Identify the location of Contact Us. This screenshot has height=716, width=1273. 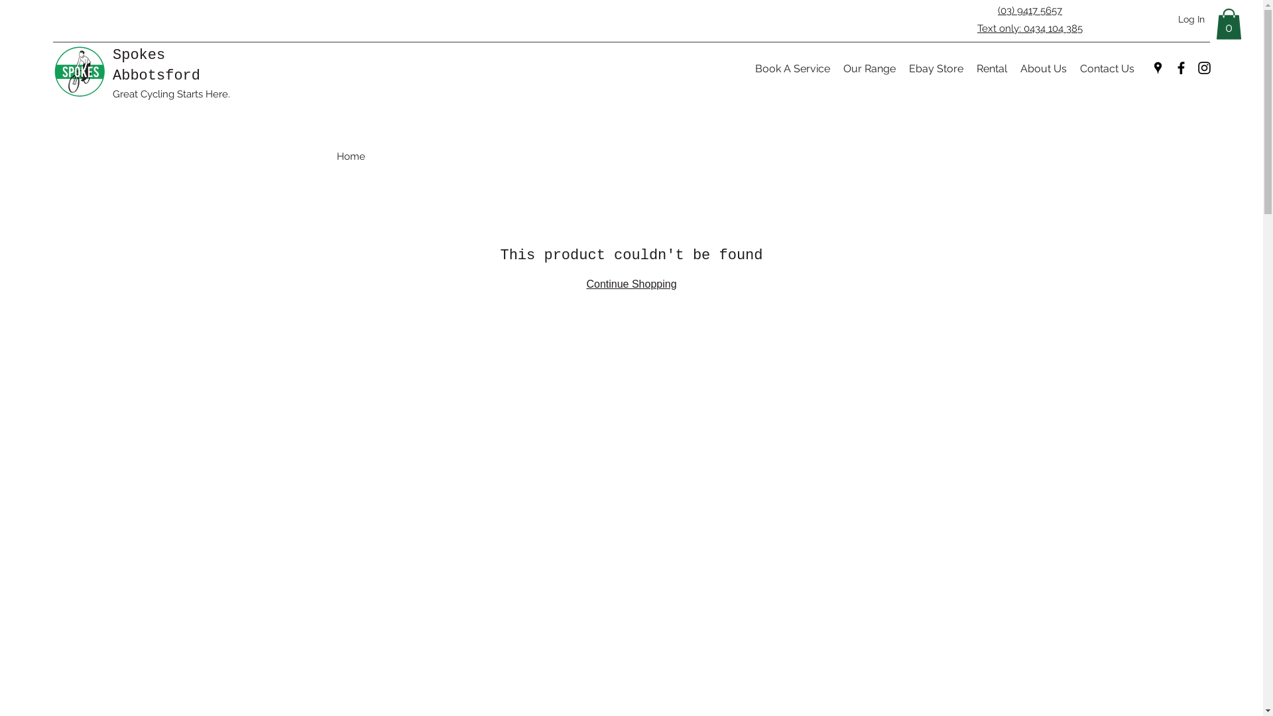
(1107, 69).